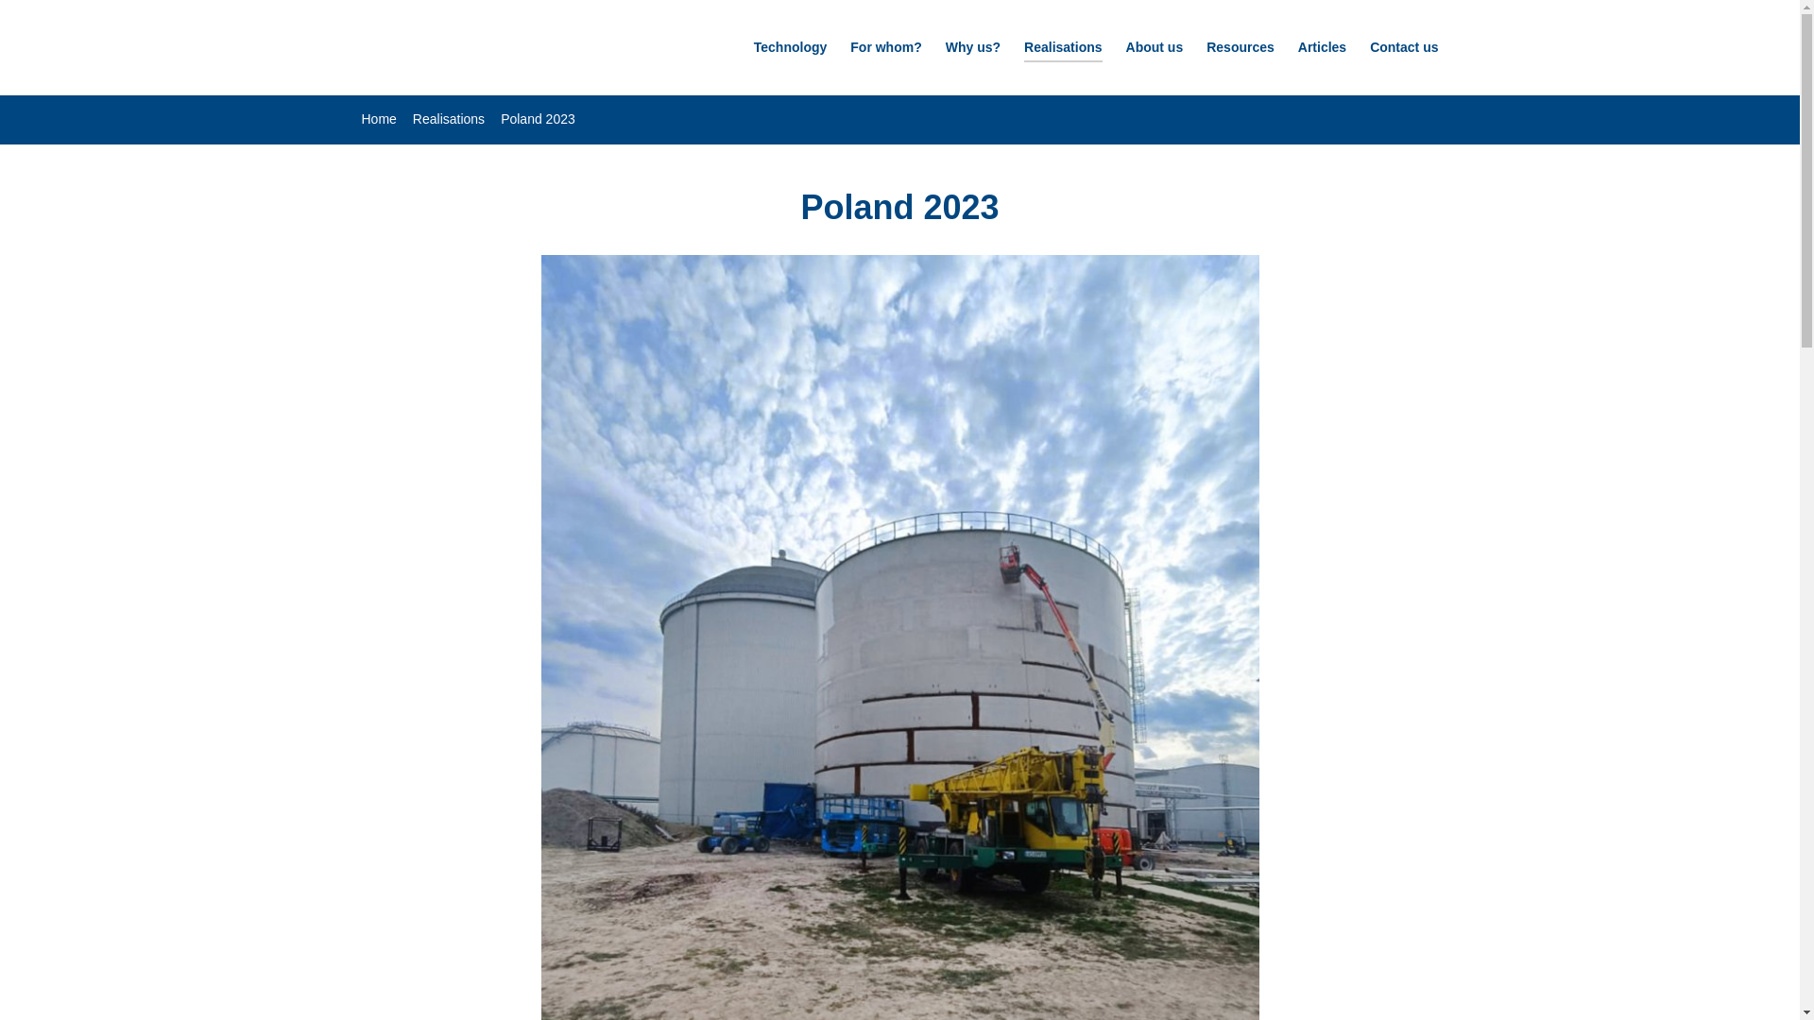  I want to click on Realisations, so click(448, 118).